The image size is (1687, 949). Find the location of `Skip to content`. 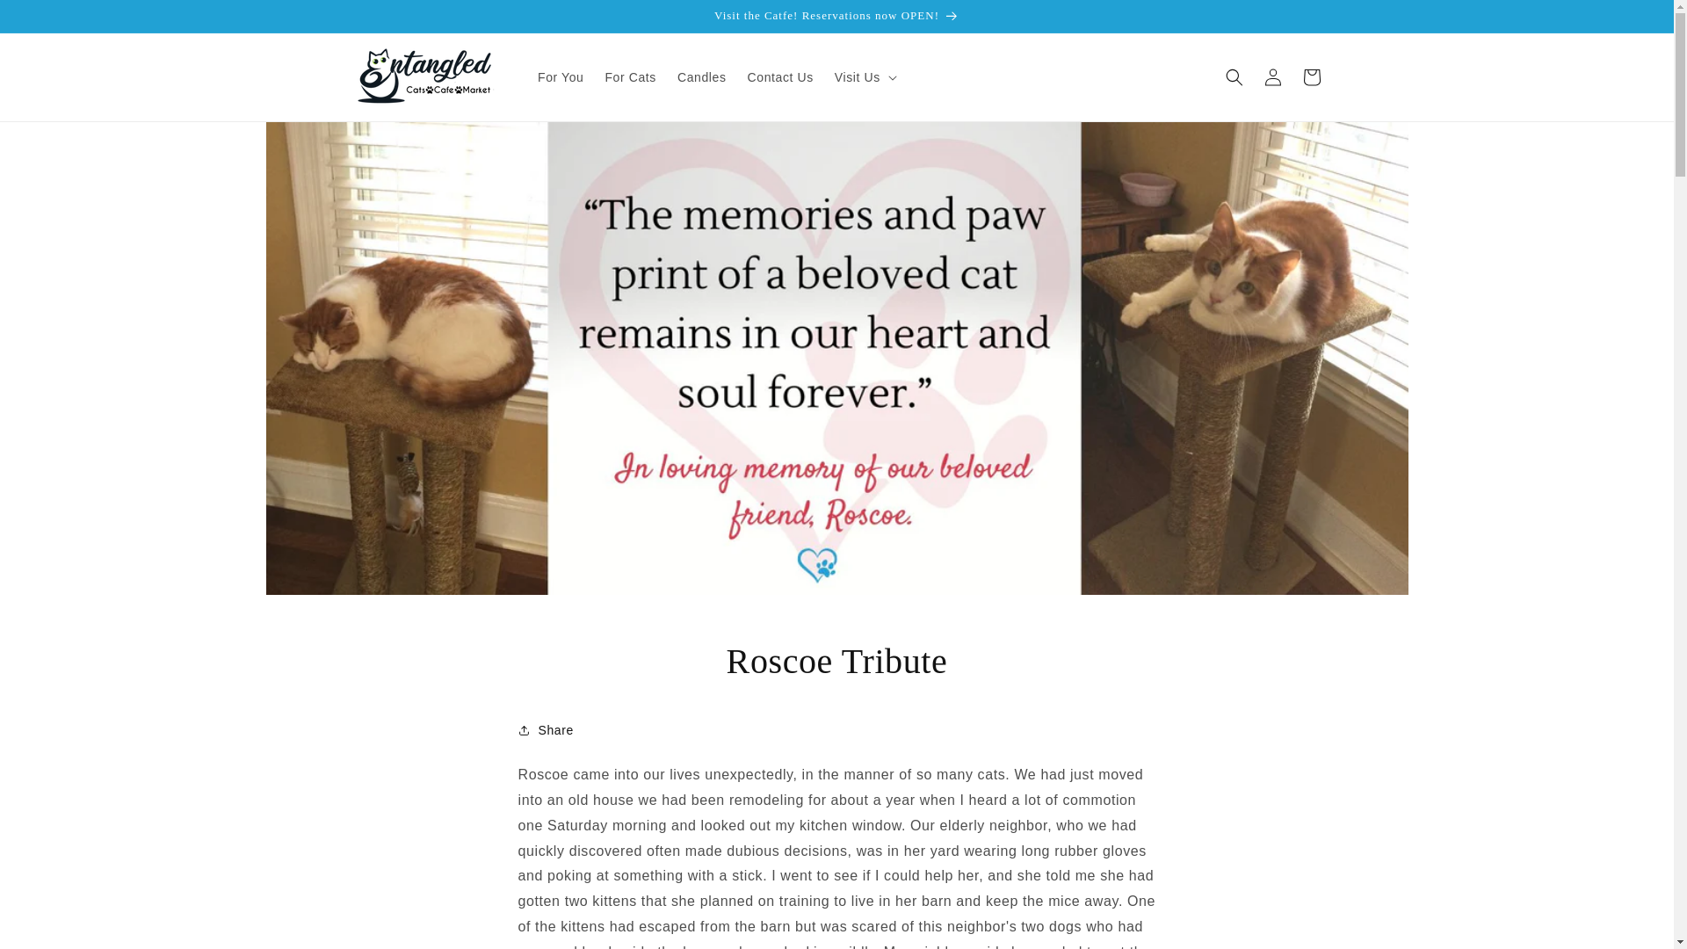

Skip to content is located at coordinates (53, 20).